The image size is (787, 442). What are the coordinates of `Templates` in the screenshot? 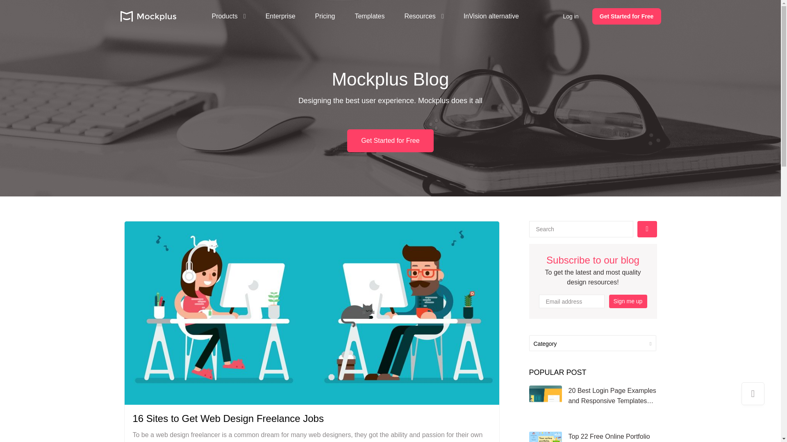 It's located at (370, 16).